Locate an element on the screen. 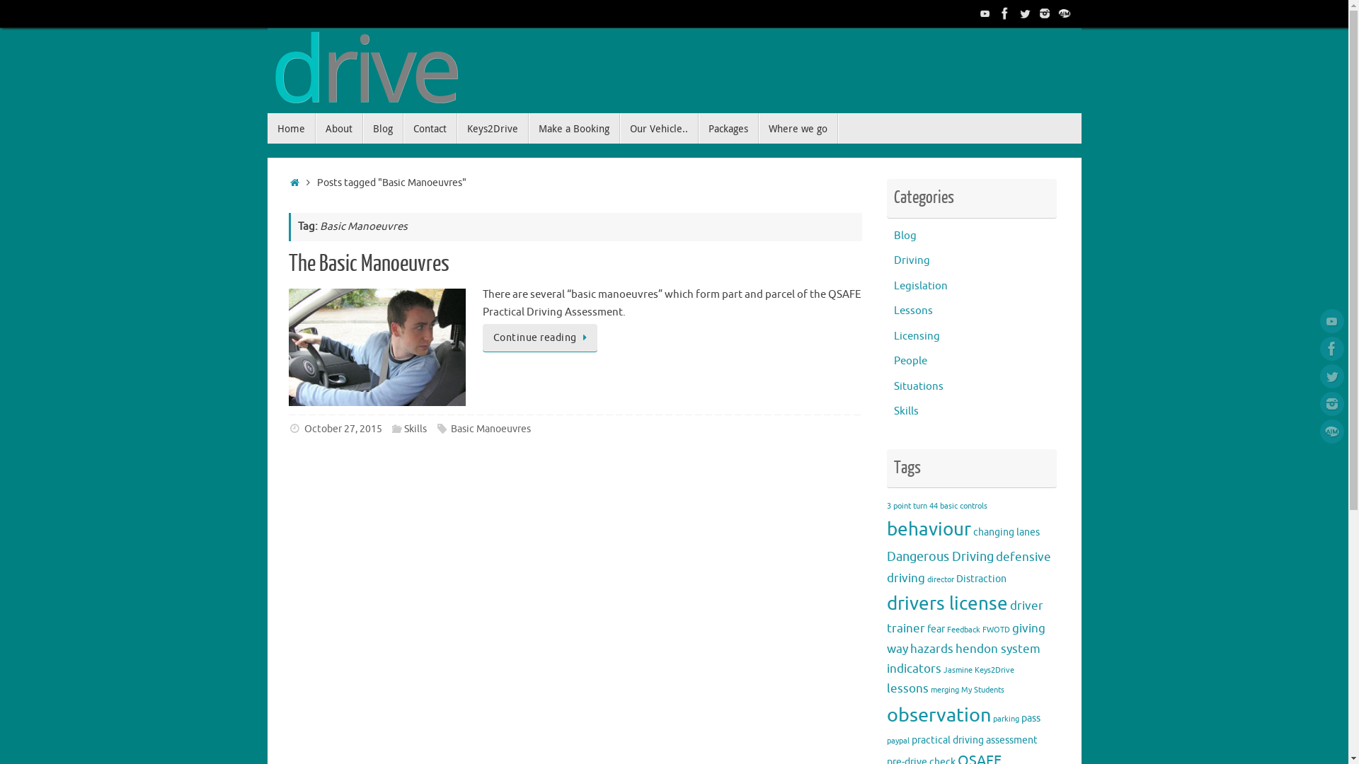 The height and width of the screenshot is (764, 1359). Lessons is located at coordinates (913, 311).